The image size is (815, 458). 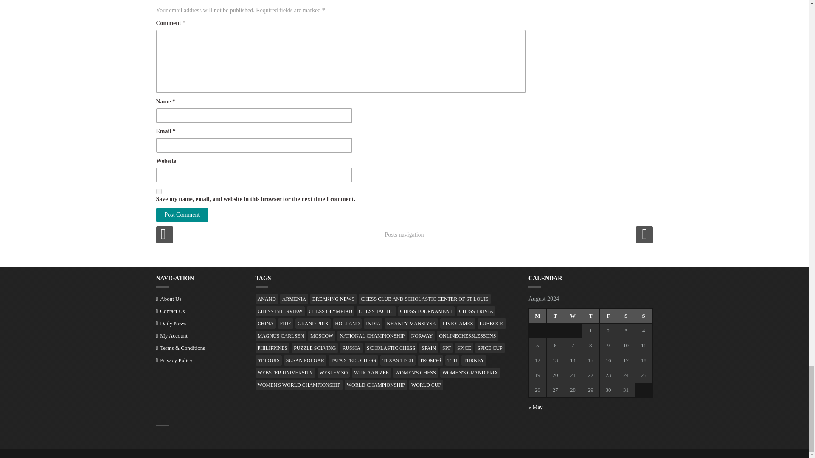 What do you see at coordinates (183, 215) in the screenshot?
I see `Post Comment` at bounding box center [183, 215].